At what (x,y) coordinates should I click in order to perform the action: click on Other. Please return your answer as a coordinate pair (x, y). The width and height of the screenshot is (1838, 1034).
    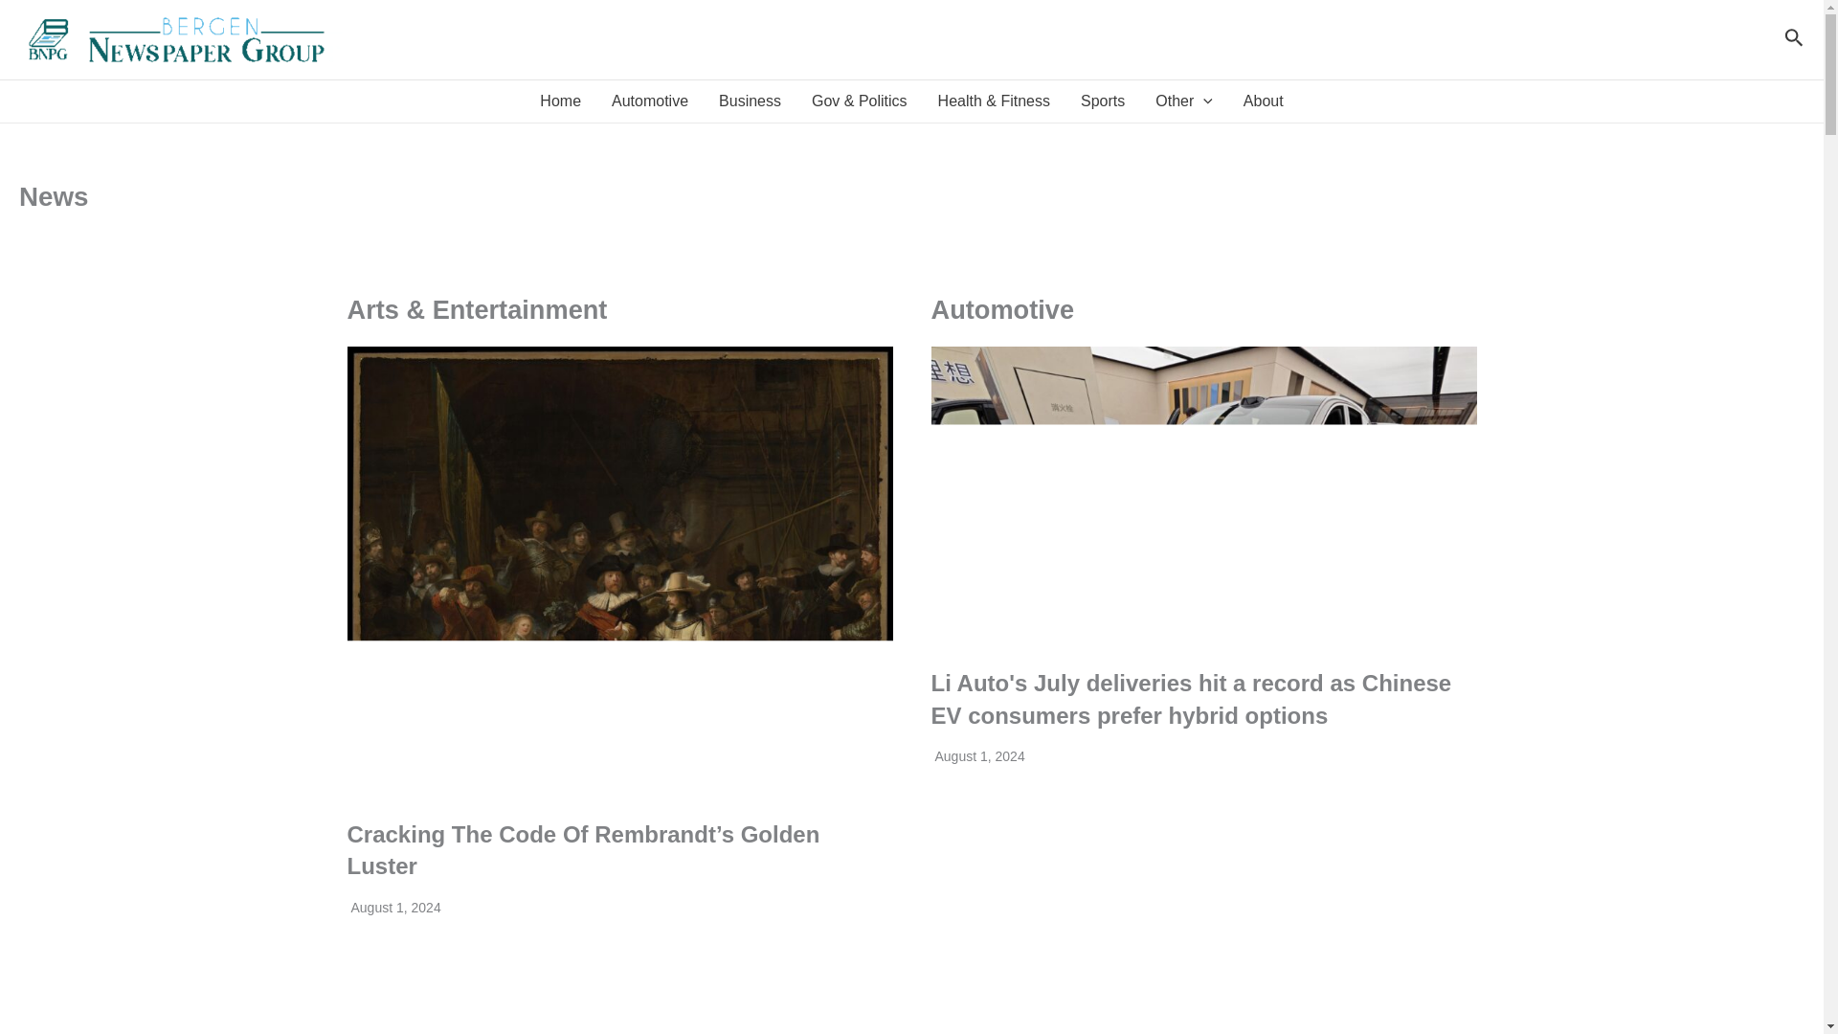
    Looking at the image, I should click on (1183, 101).